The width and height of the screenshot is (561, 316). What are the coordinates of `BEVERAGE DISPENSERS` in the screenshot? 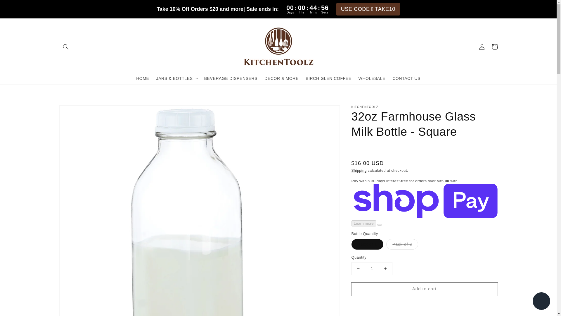 It's located at (231, 78).